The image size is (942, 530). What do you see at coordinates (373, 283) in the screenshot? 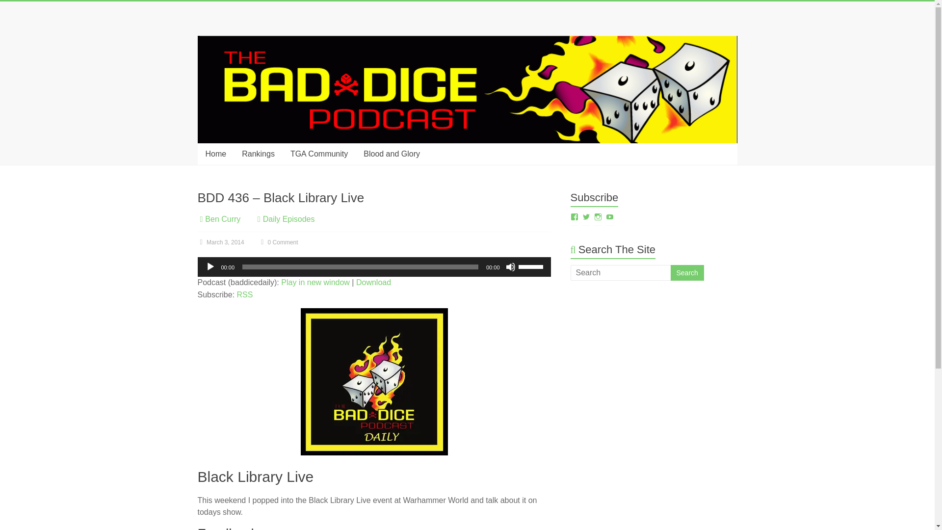
I see `Download` at bounding box center [373, 283].